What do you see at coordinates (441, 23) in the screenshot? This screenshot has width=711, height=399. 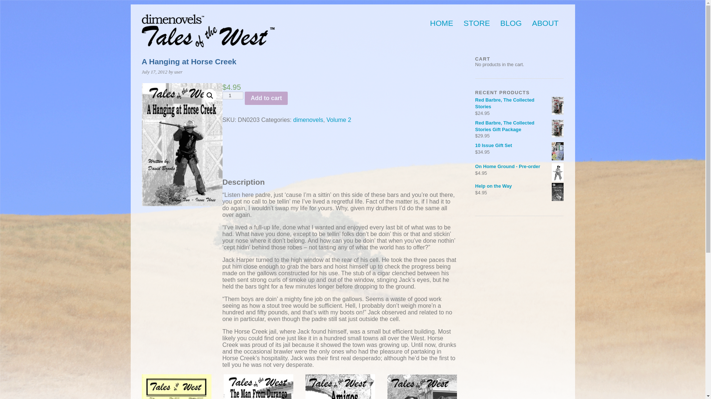 I see `HOME` at bounding box center [441, 23].